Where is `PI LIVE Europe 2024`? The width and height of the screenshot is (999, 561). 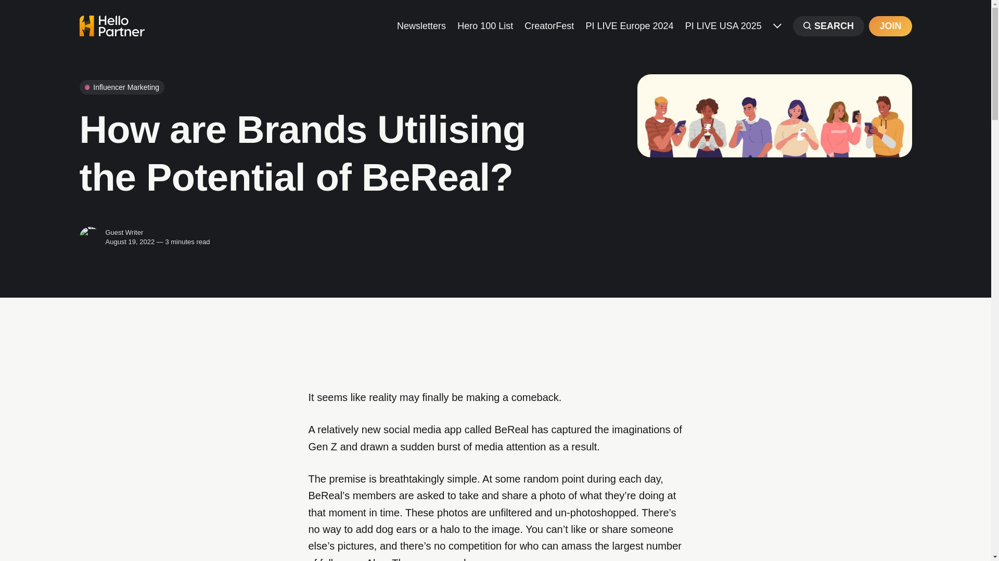 PI LIVE Europe 2024 is located at coordinates (630, 25).